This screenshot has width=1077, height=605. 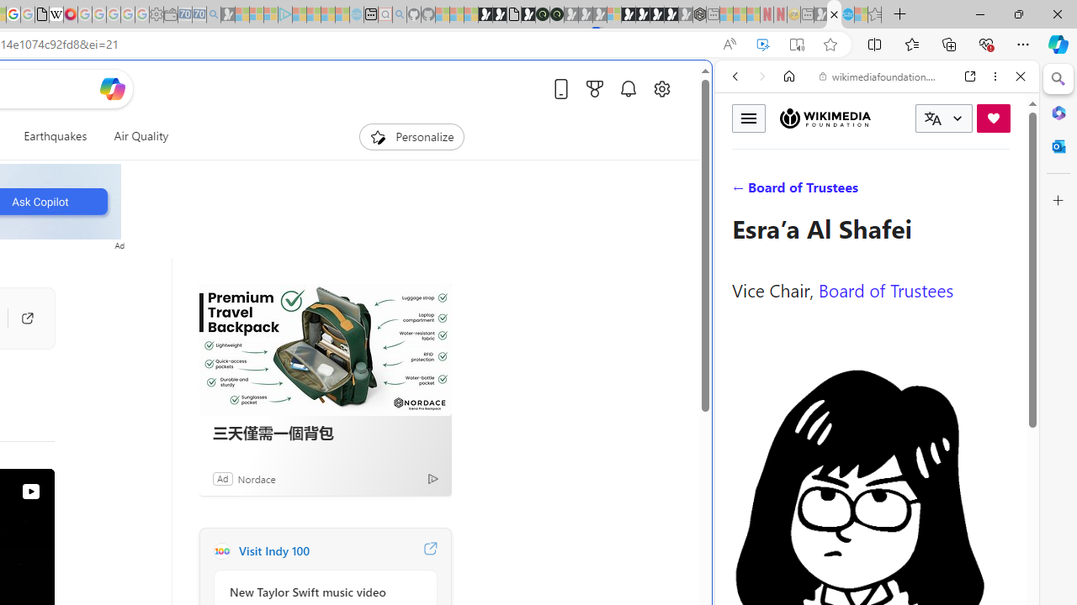 What do you see at coordinates (289, 161) in the screenshot?
I see `Search or enter web address` at bounding box center [289, 161].